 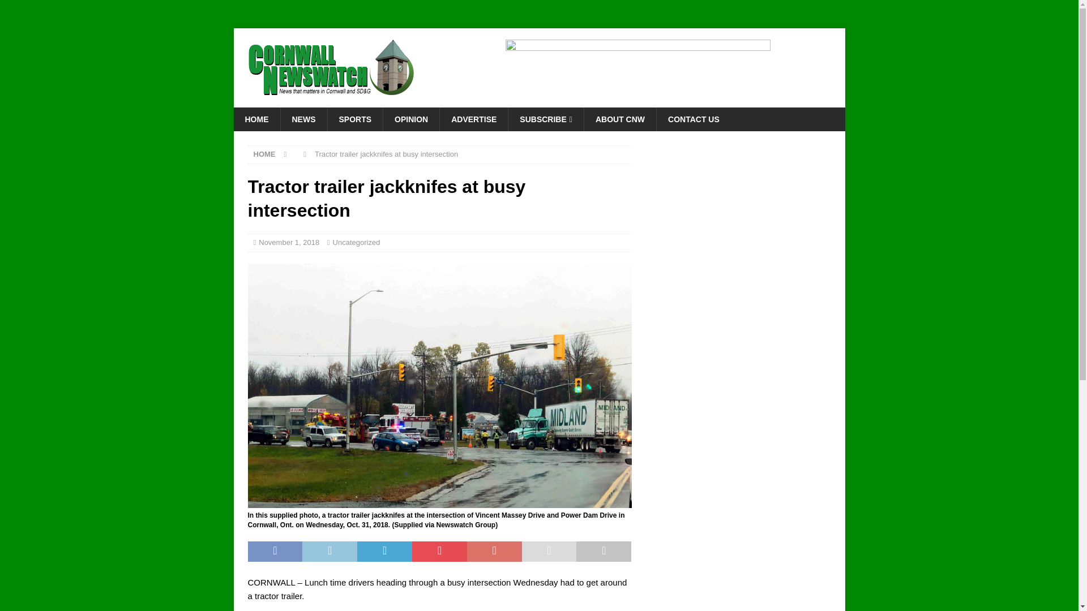 I want to click on HOME, so click(x=264, y=154).